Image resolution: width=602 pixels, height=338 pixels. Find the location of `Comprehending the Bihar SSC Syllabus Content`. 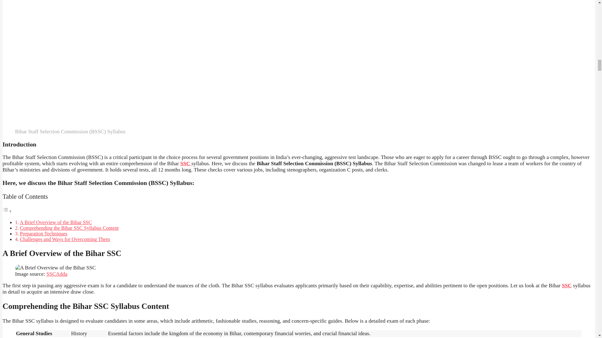

Comprehending the Bihar SSC Syllabus Content is located at coordinates (69, 228).